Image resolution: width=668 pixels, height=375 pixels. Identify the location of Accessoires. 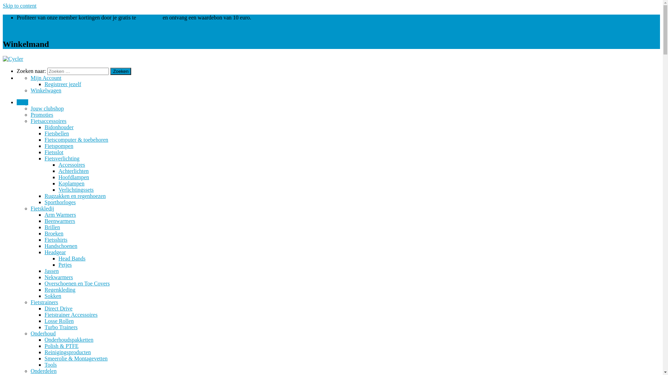
(72, 165).